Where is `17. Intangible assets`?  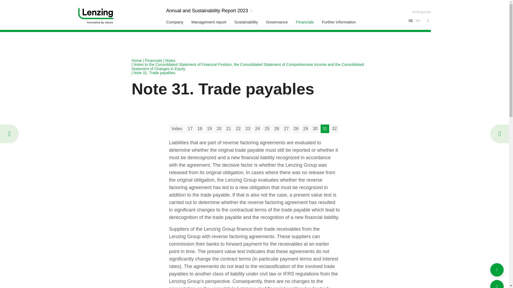
17. Intangible assets is located at coordinates (190, 129).